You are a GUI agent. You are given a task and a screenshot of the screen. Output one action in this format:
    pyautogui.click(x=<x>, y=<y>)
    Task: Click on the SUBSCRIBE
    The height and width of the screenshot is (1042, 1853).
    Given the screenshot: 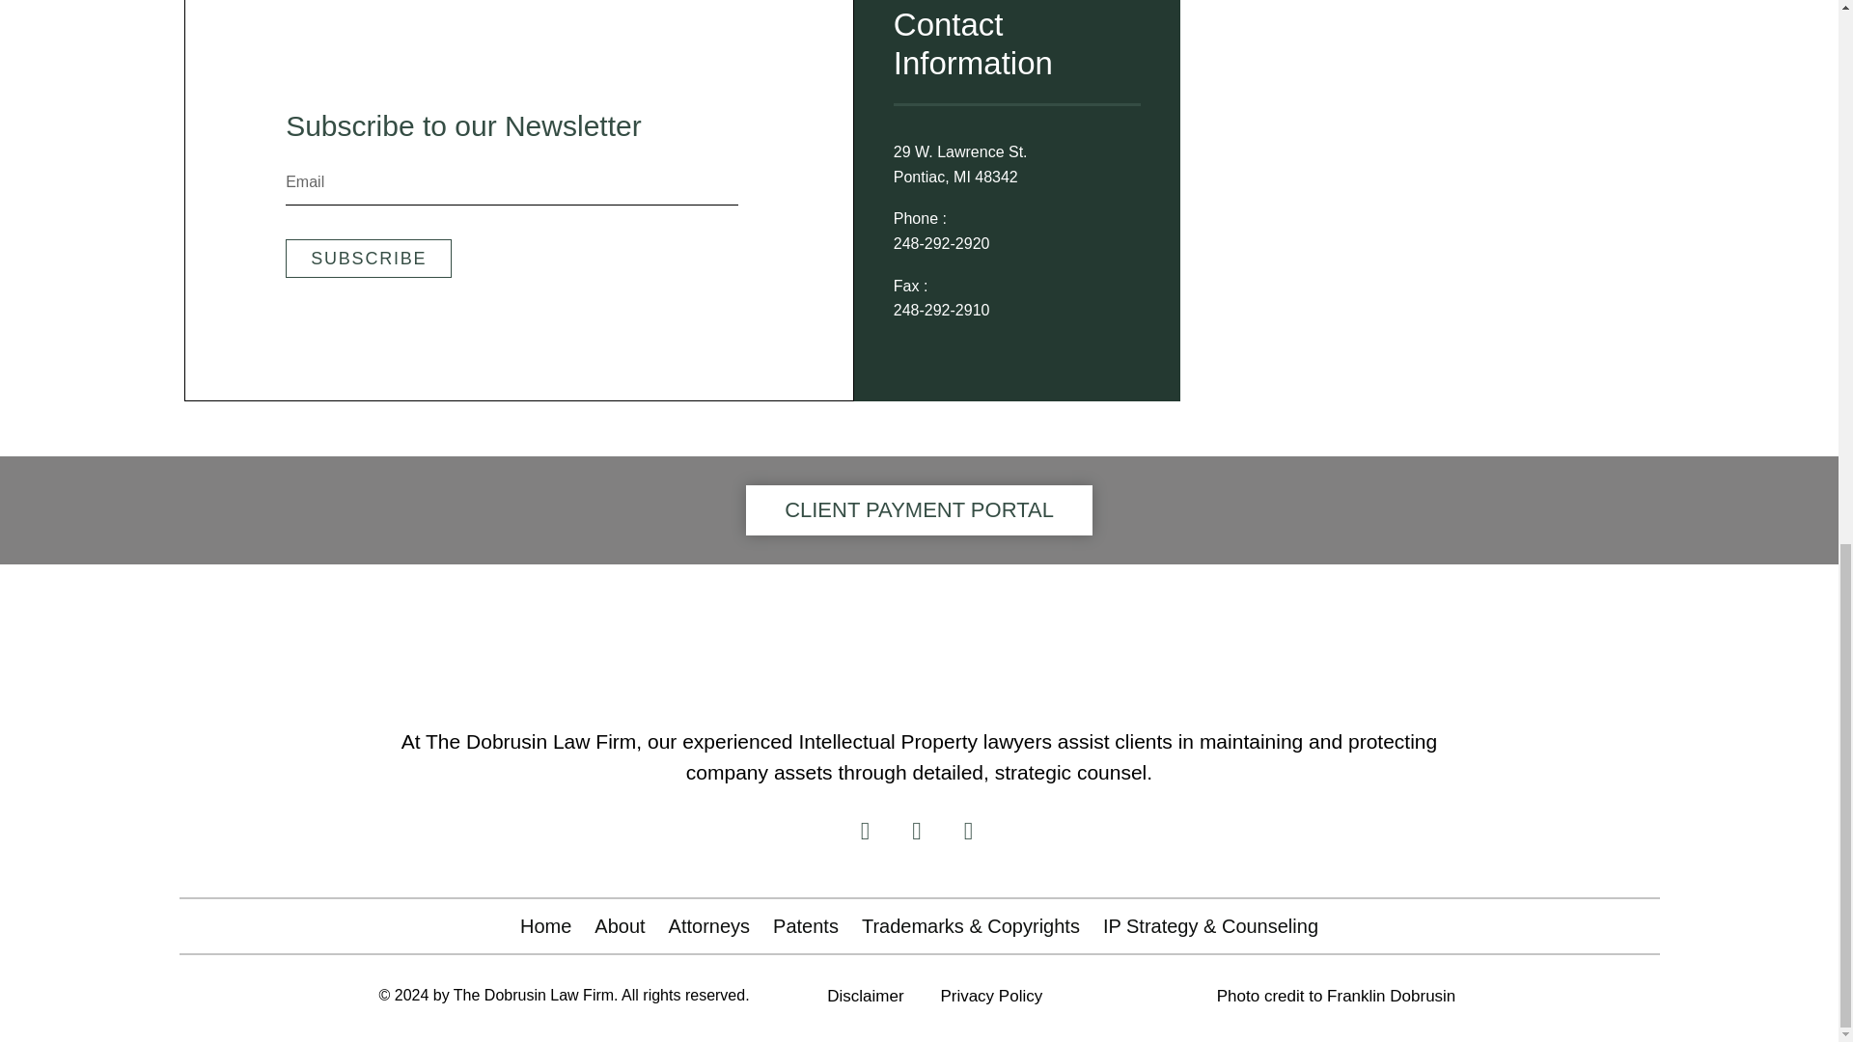 What is the action you would take?
    pyautogui.click(x=369, y=259)
    